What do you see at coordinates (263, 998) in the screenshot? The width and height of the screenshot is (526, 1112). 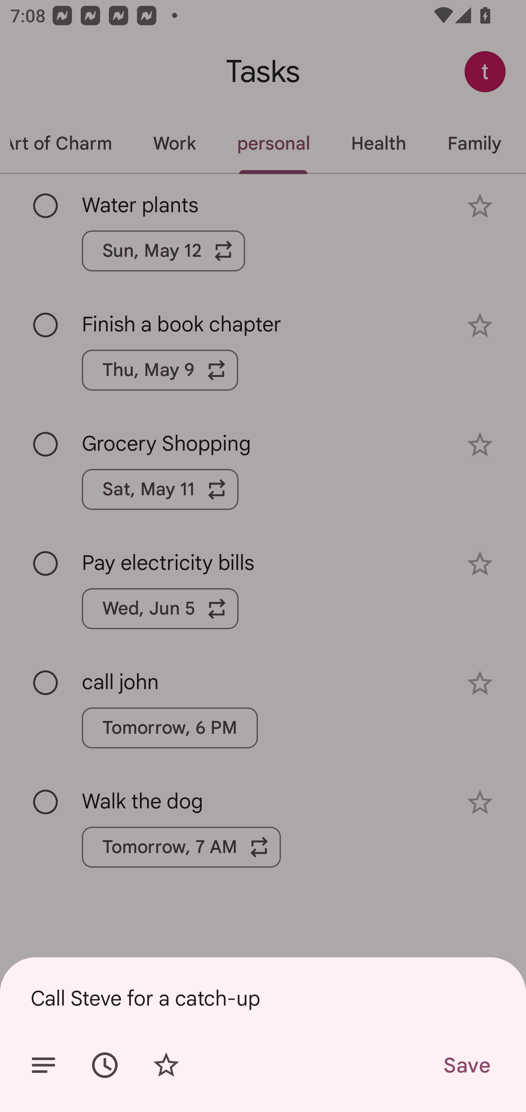 I see `Call Steve for a catch-up` at bounding box center [263, 998].